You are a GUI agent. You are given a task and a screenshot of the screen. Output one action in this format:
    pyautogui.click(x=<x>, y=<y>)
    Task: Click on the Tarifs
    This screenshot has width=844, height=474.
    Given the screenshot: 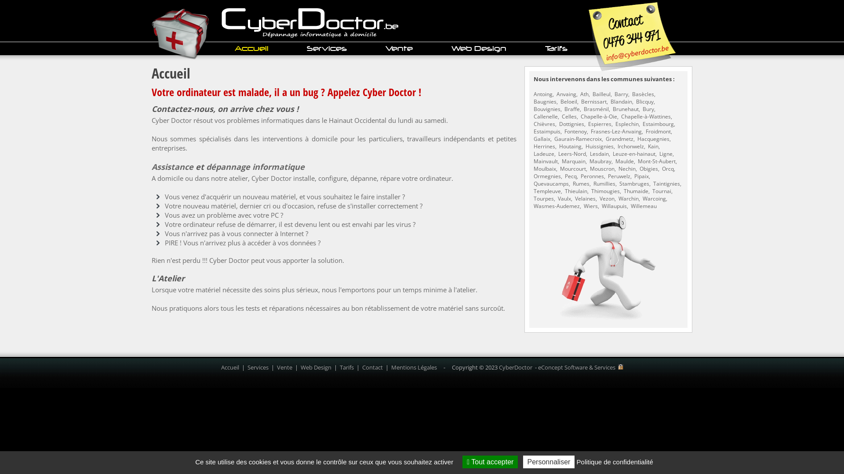 What is the action you would take?
    pyautogui.click(x=346, y=367)
    